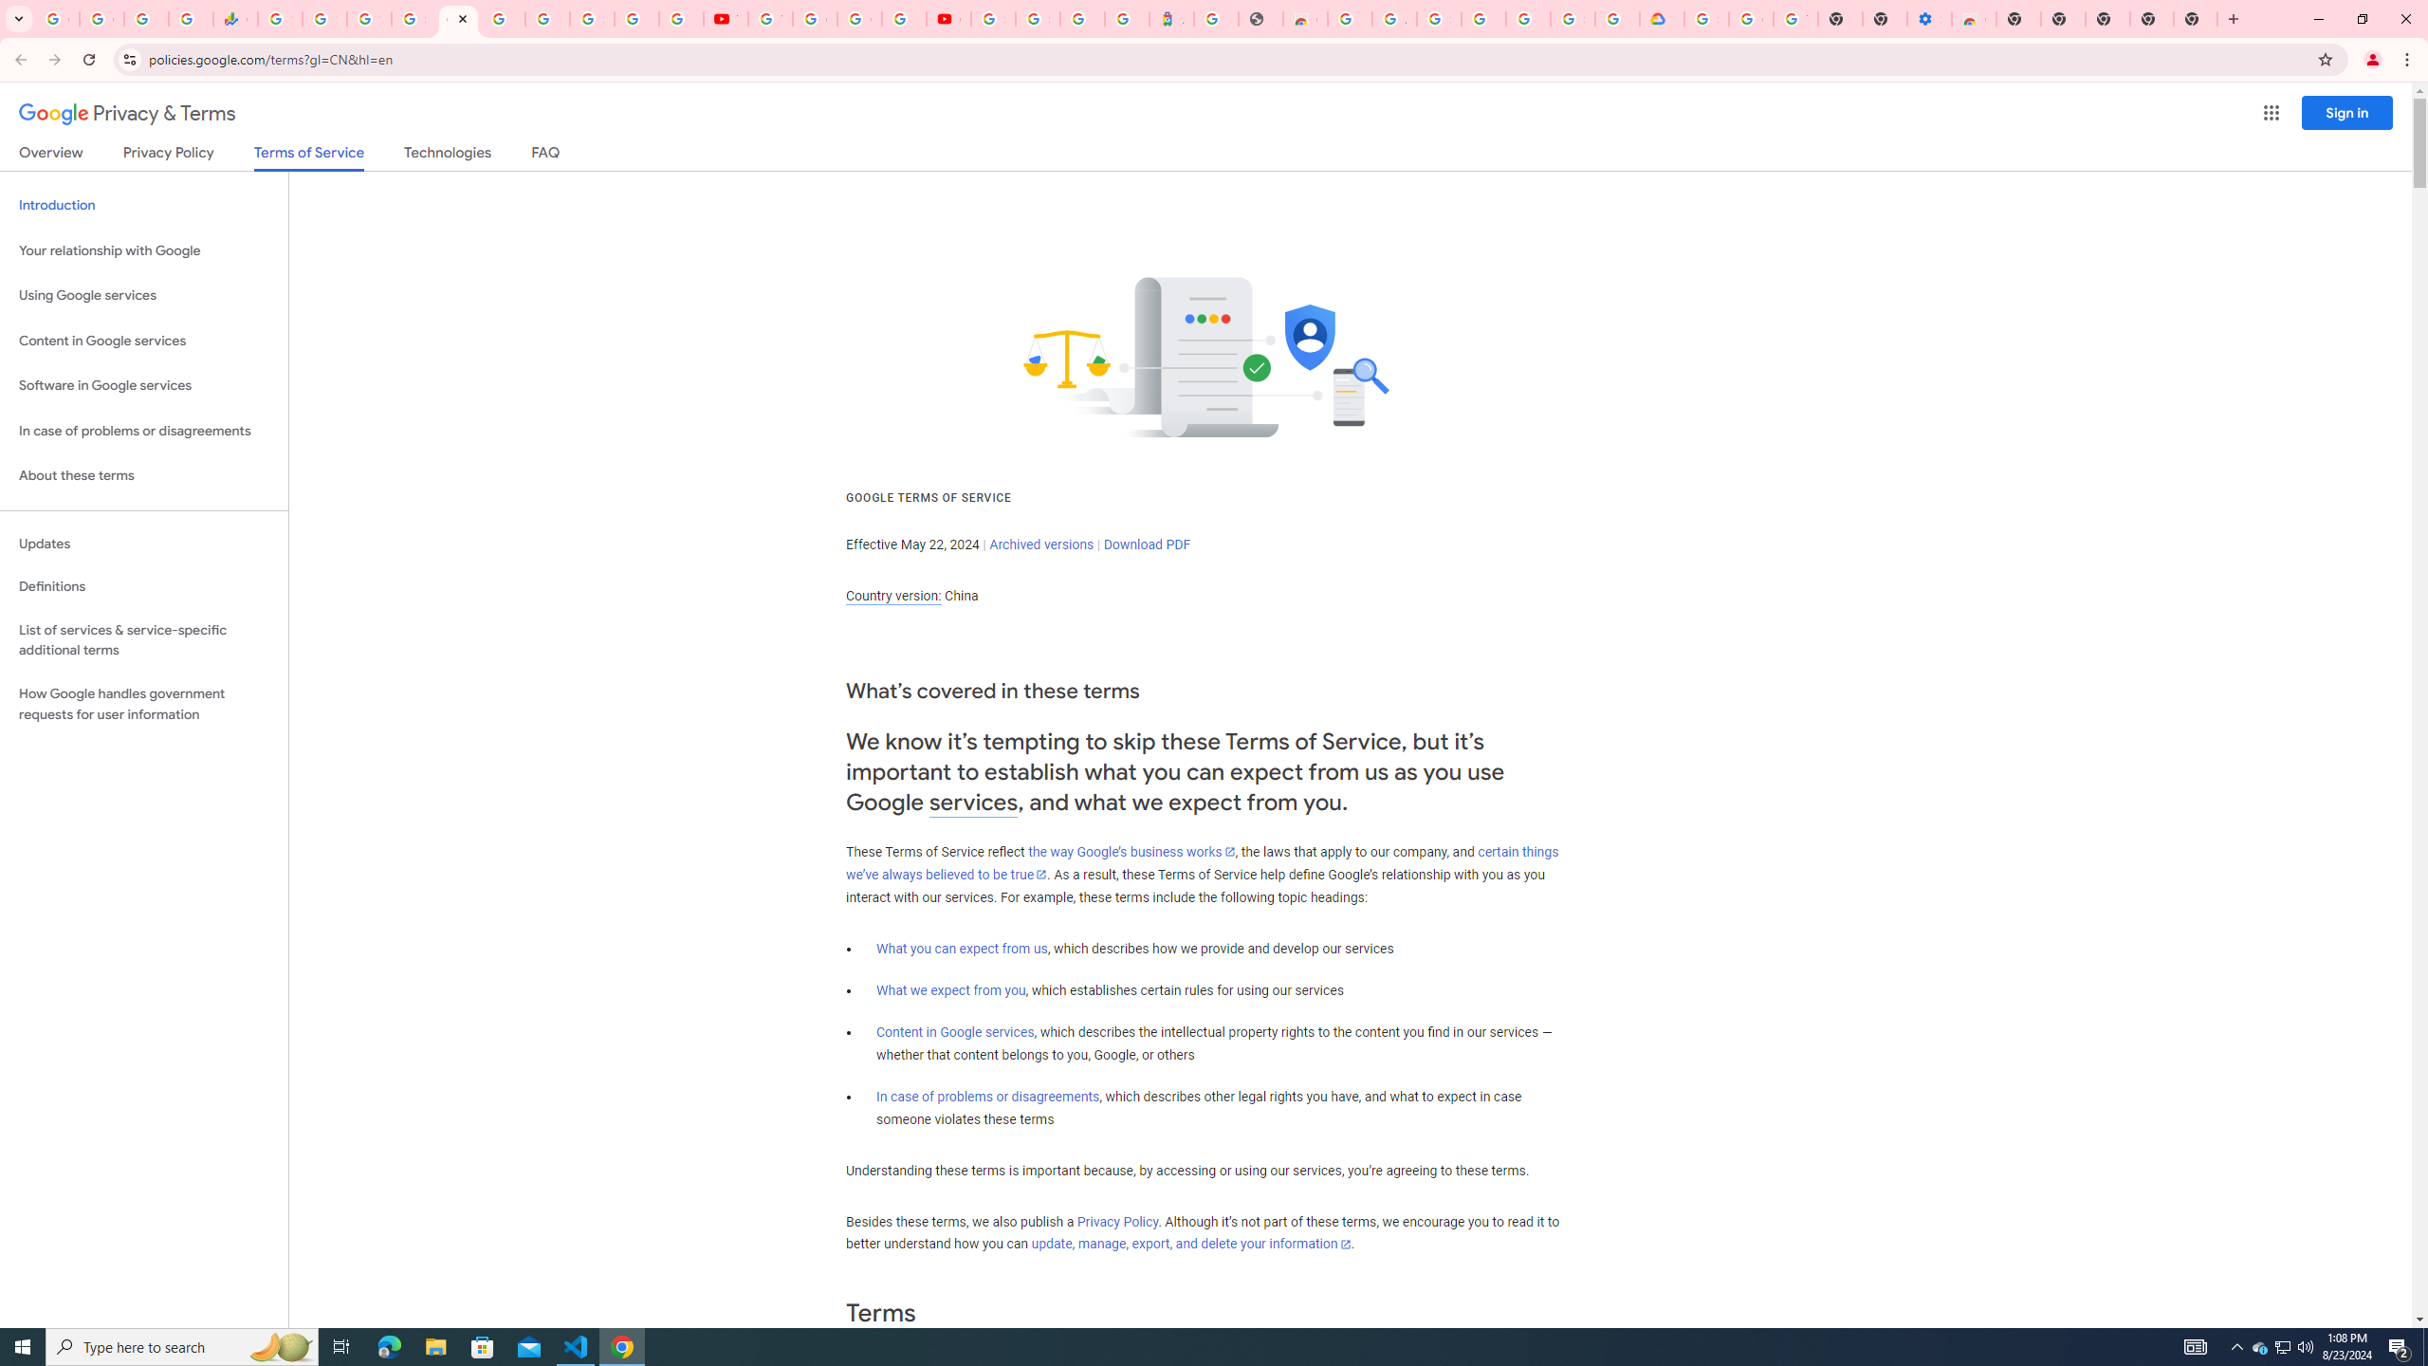 The image size is (2428, 1366). Describe the element at coordinates (2196, 19) in the screenshot. I see `New Tab` at that location.